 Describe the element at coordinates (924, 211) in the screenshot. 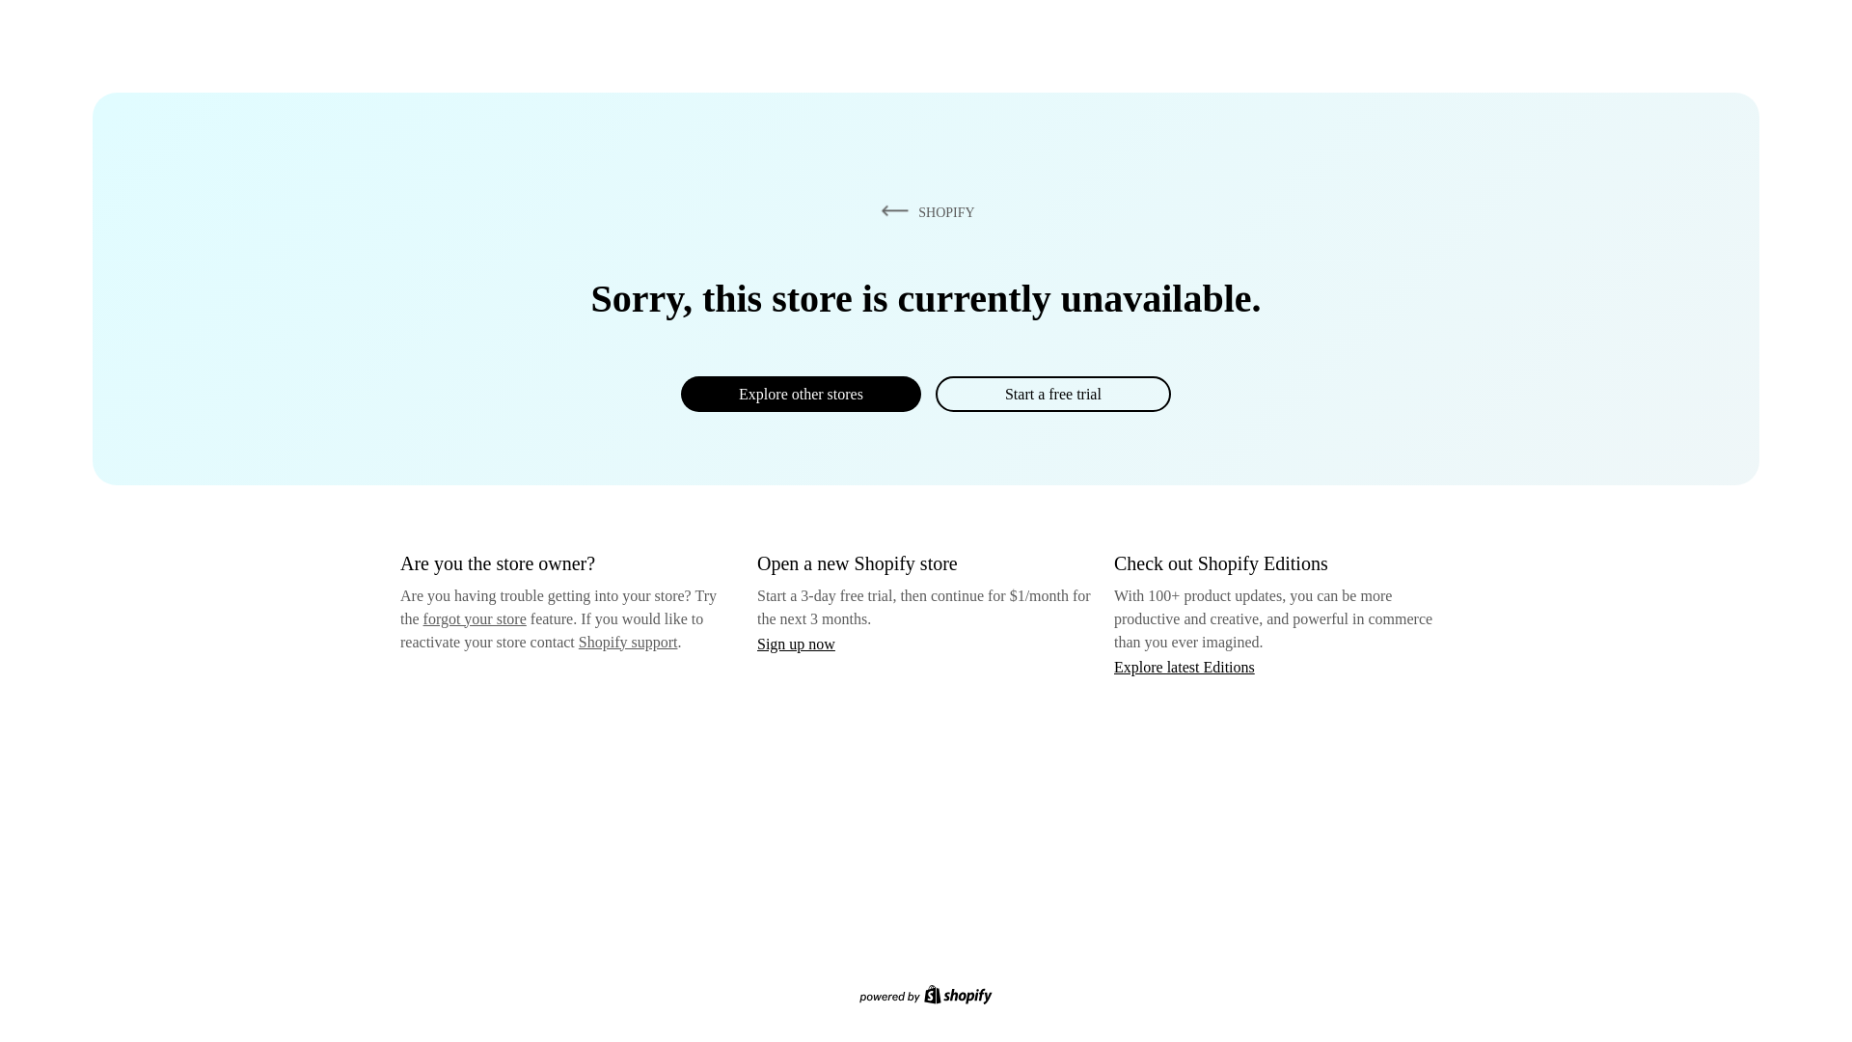

I see `SHOPIFY` at that location.